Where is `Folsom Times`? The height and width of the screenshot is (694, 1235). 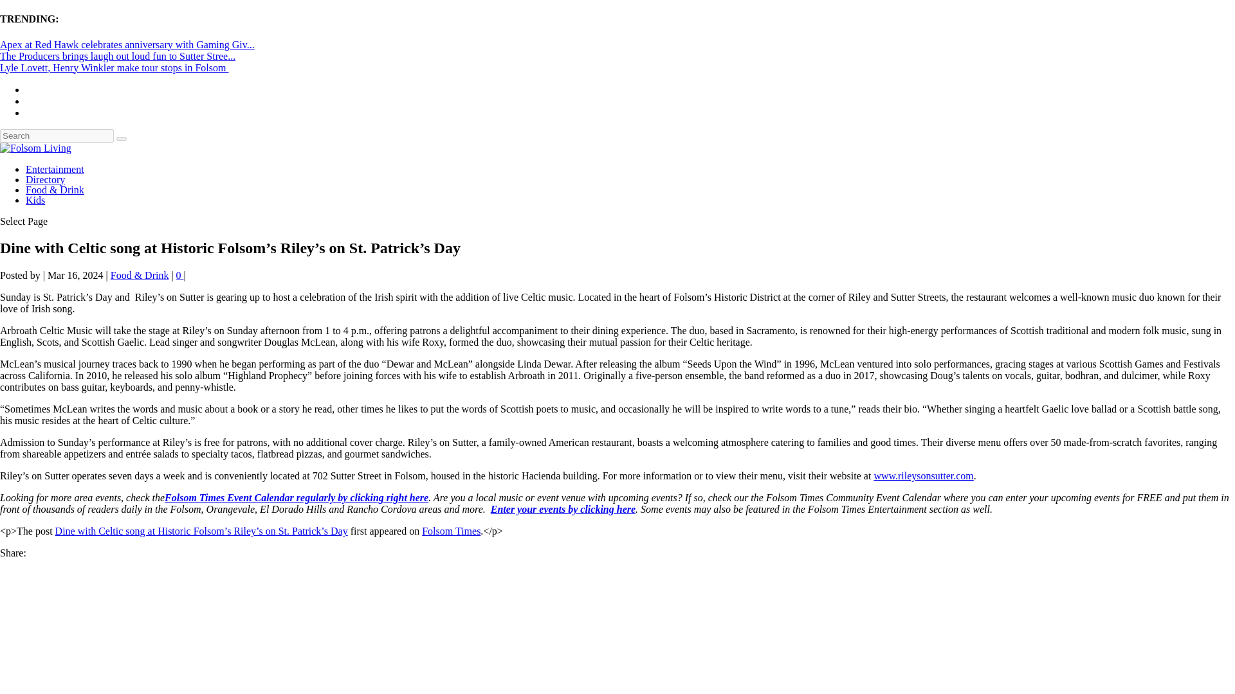
Folsom Times is located at coordinates (451, 531).